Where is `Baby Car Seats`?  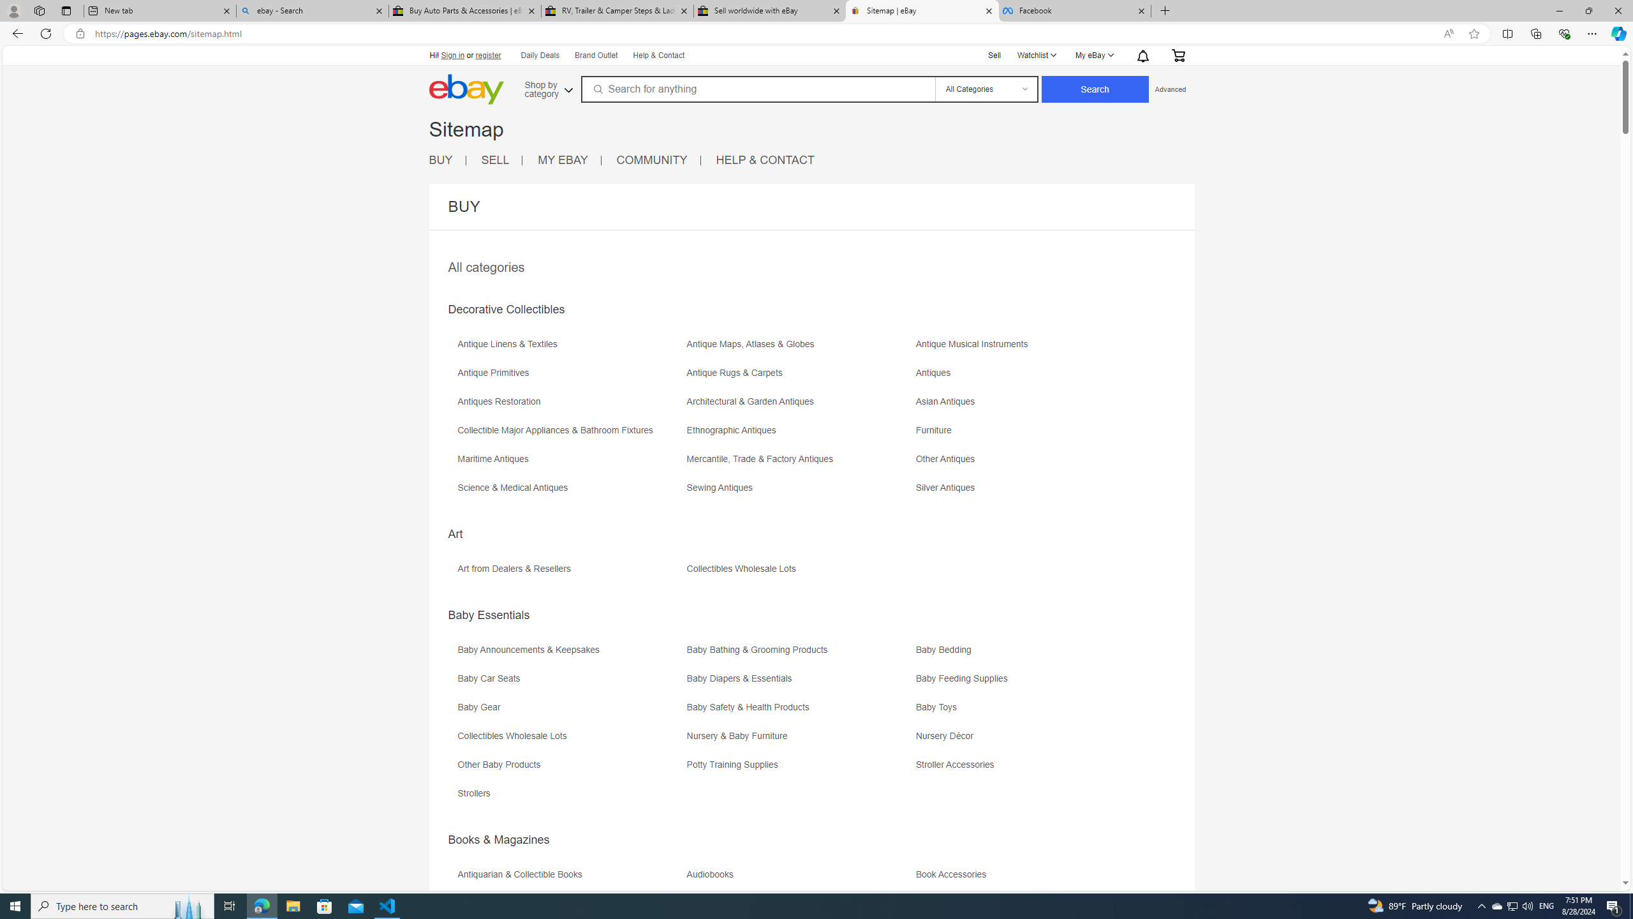 Baby Car Seats is located at coordinates (570, 683).